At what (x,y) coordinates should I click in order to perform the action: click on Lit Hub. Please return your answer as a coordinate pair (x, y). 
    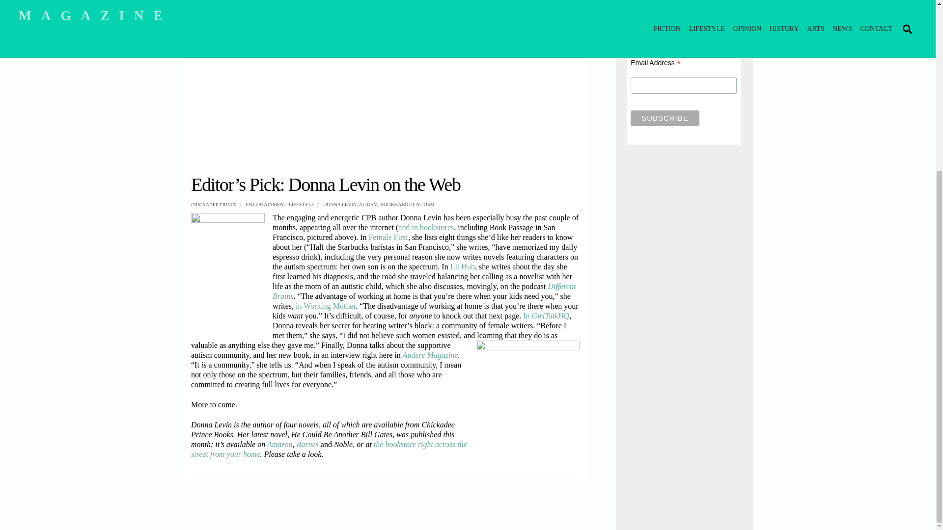
    Looking at the image, I should click on (463, 266).